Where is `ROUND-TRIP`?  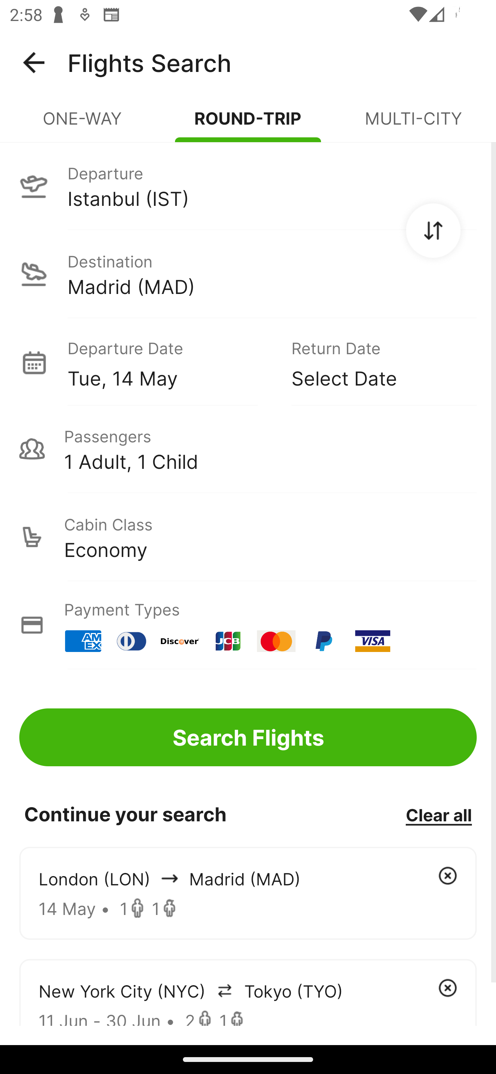 ROUND-TRIP is located at coordinates (248, 124).